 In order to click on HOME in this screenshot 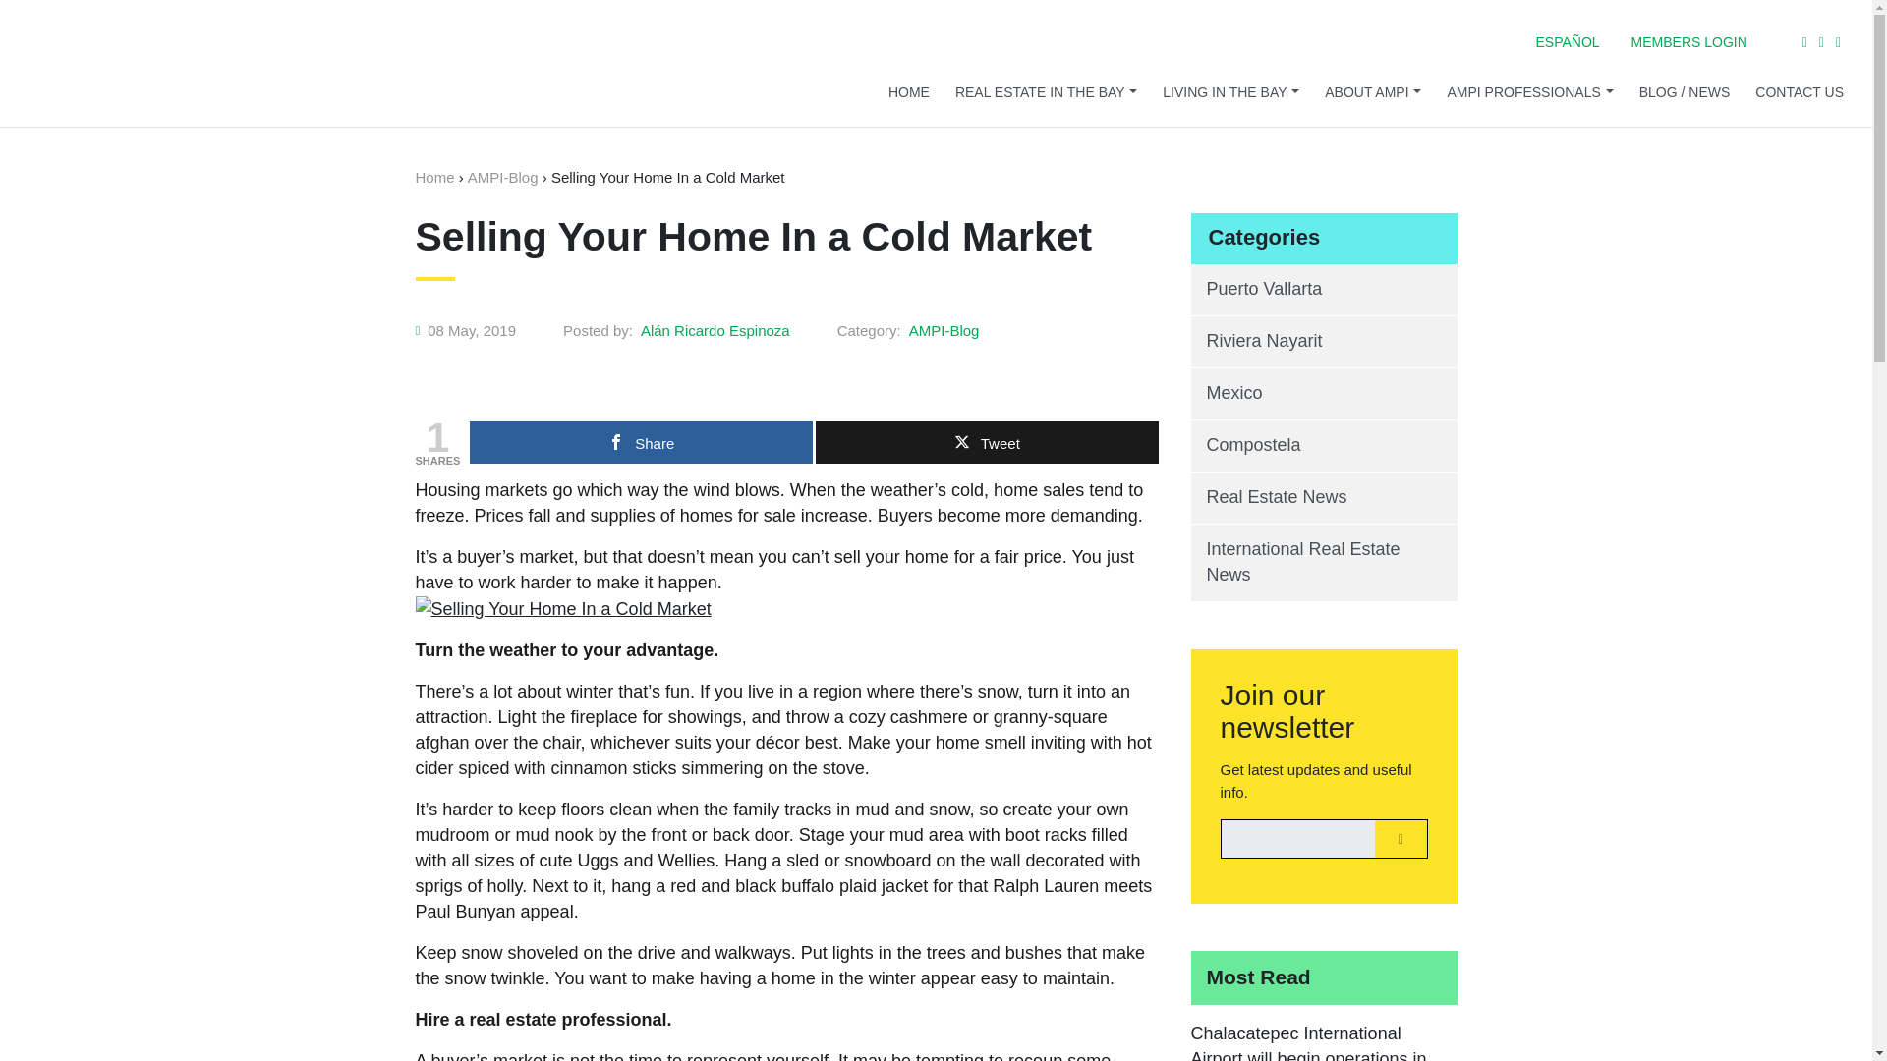, I will do `click(908, 92)`.